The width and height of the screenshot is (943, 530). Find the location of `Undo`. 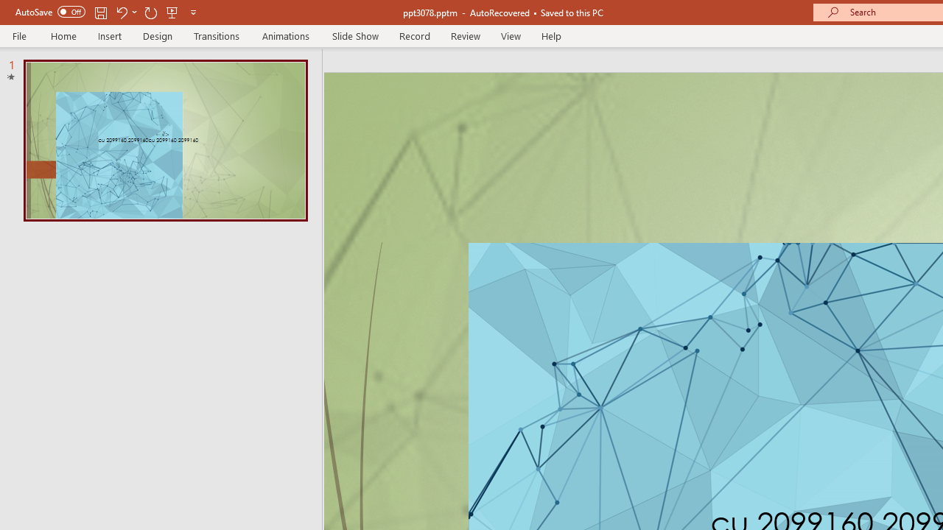

Undo is located at coordinates (125, 12).